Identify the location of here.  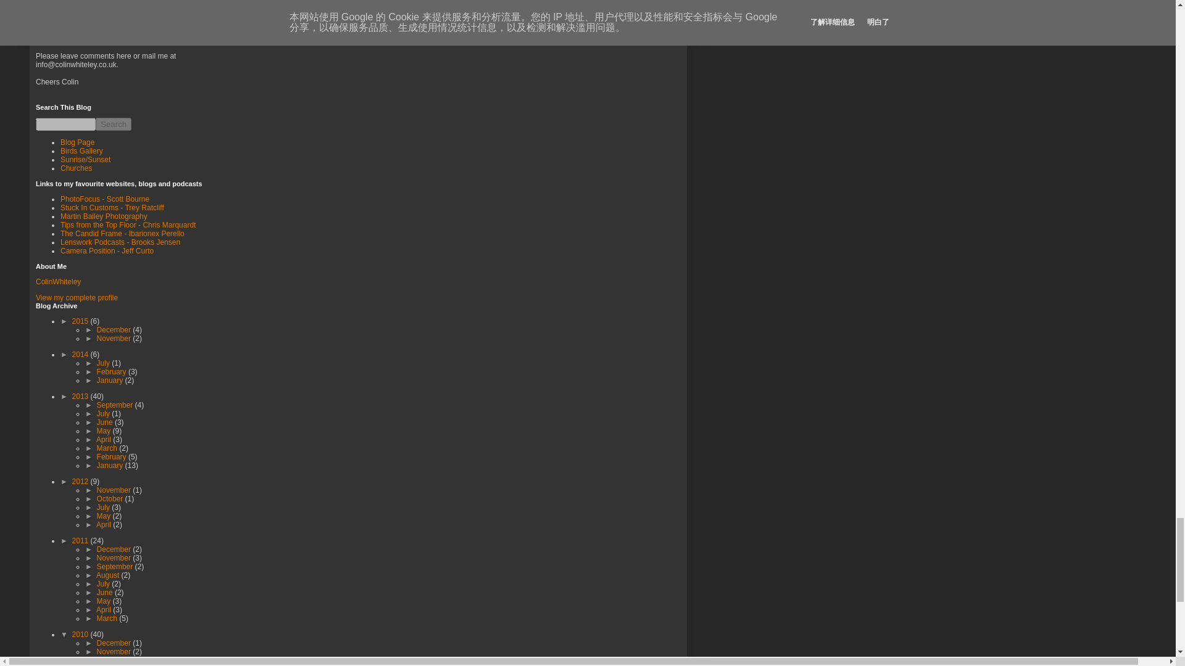
(157, 30).